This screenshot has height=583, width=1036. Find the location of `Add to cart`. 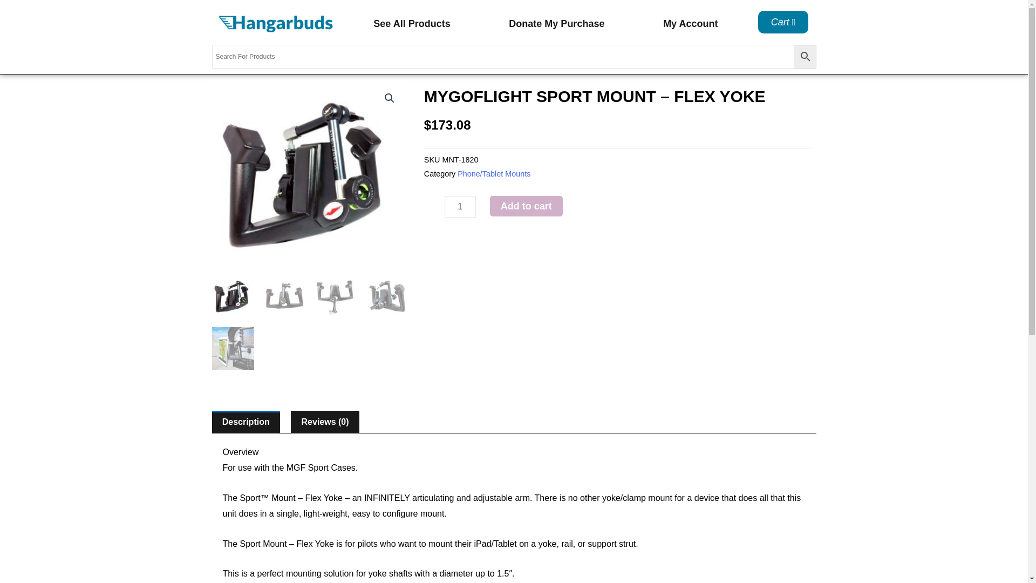

Add to cart is located at coordinates (526, 206).